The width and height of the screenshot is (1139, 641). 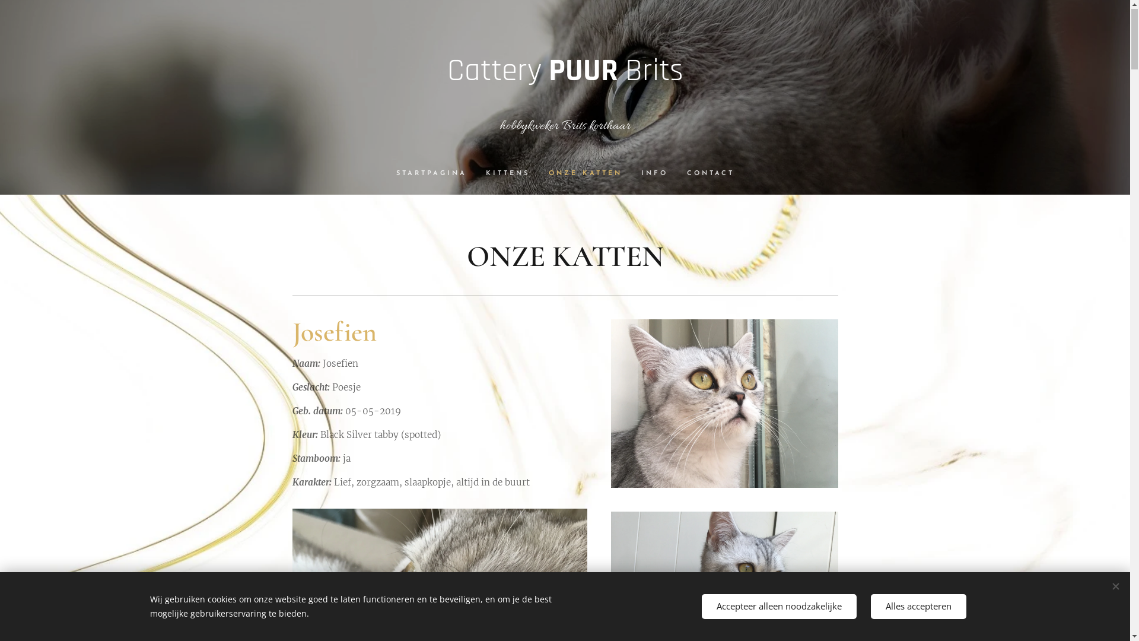 What do you see at coordinates (706, 174) in the screenshot?
I see `CONTACT` at bounding box center [706, 174].